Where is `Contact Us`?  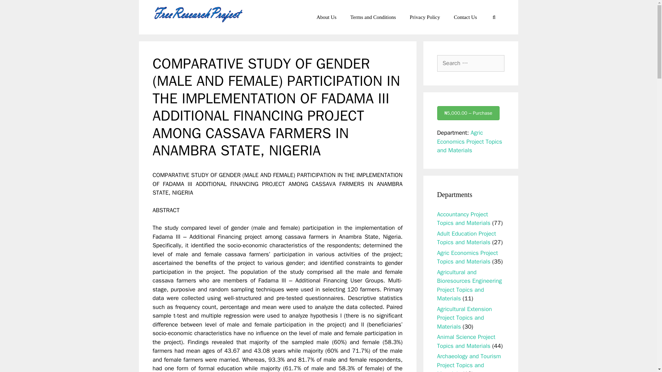 Contact Us is located at coordinates (465, 17).